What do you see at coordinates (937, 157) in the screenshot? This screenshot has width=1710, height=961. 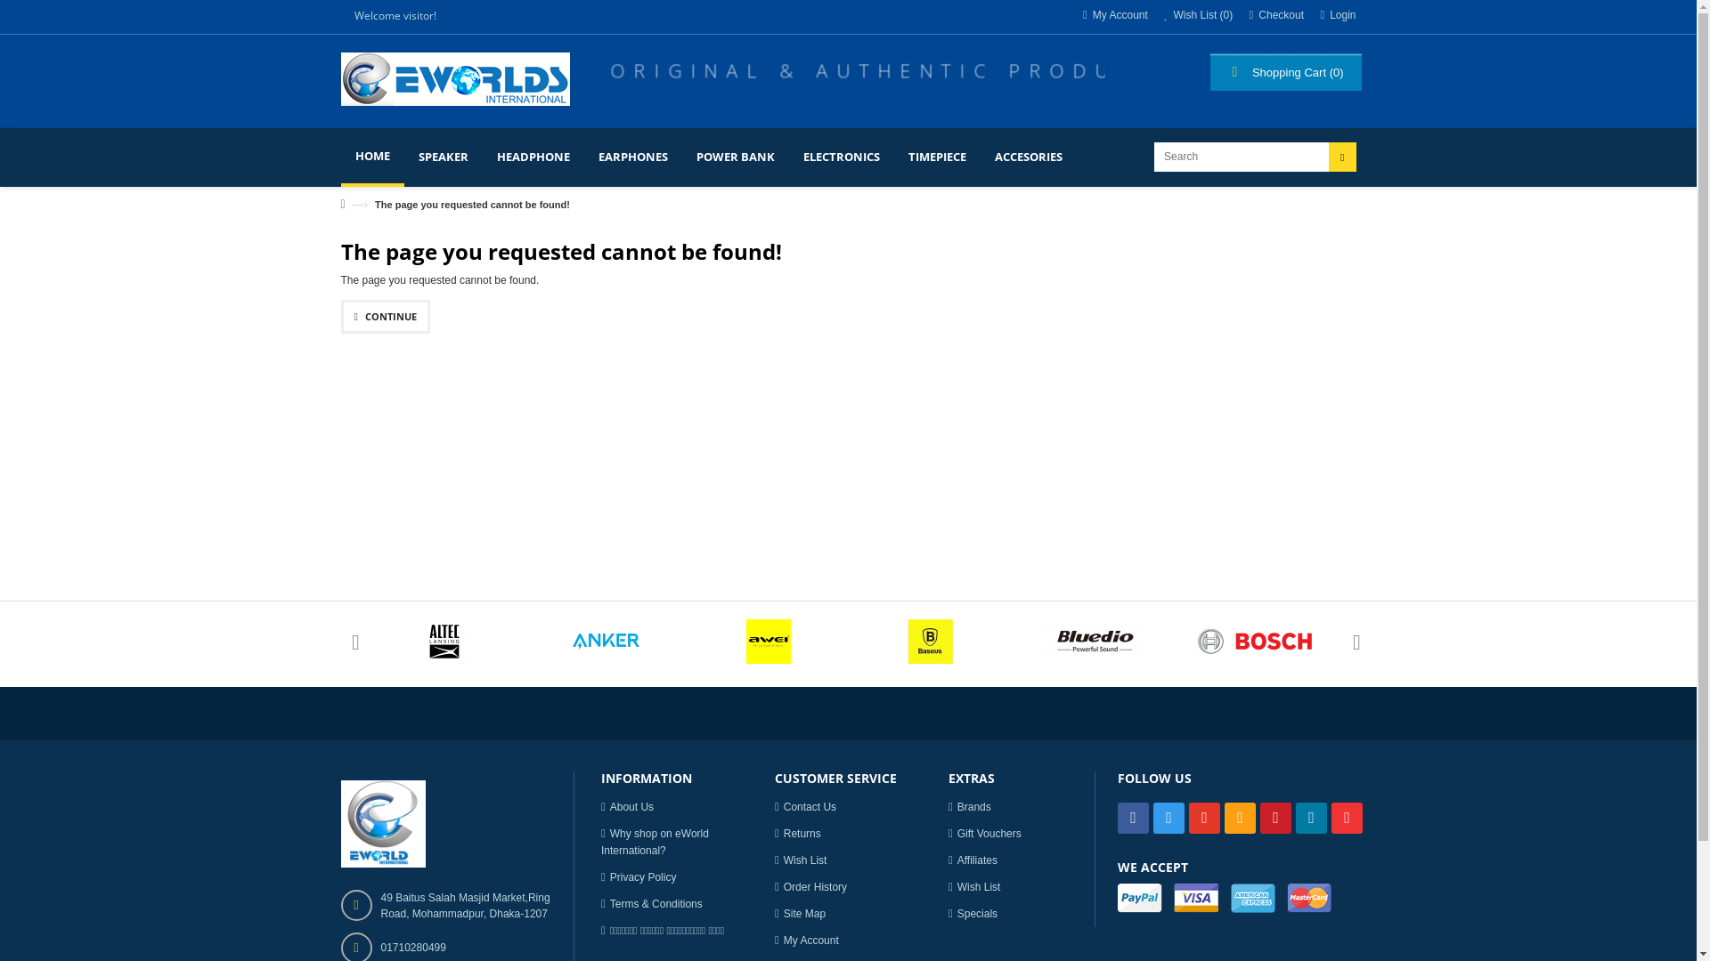 I see `TIMEPIECE` at bounding box center [937, 157].